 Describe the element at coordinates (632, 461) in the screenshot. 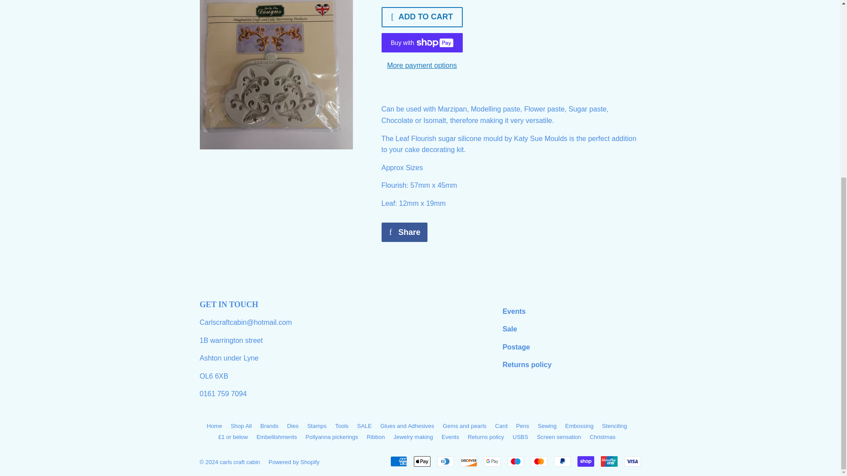

I see `Visa` at that location.